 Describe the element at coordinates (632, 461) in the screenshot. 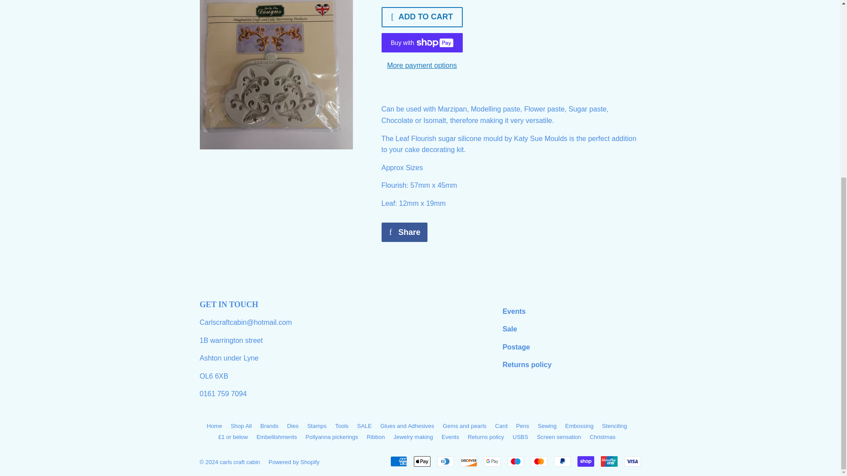

I see `Visa` at that location.